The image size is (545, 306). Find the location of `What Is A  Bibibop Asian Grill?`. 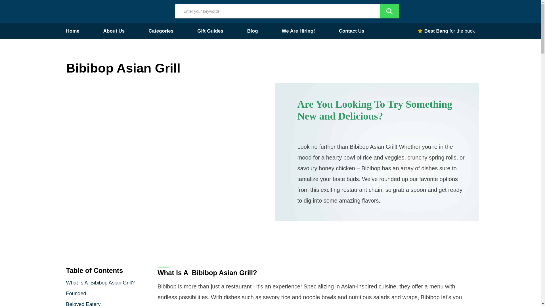

What Is A  Bibibop Asian Grill? is located at coordinates (100, 283).